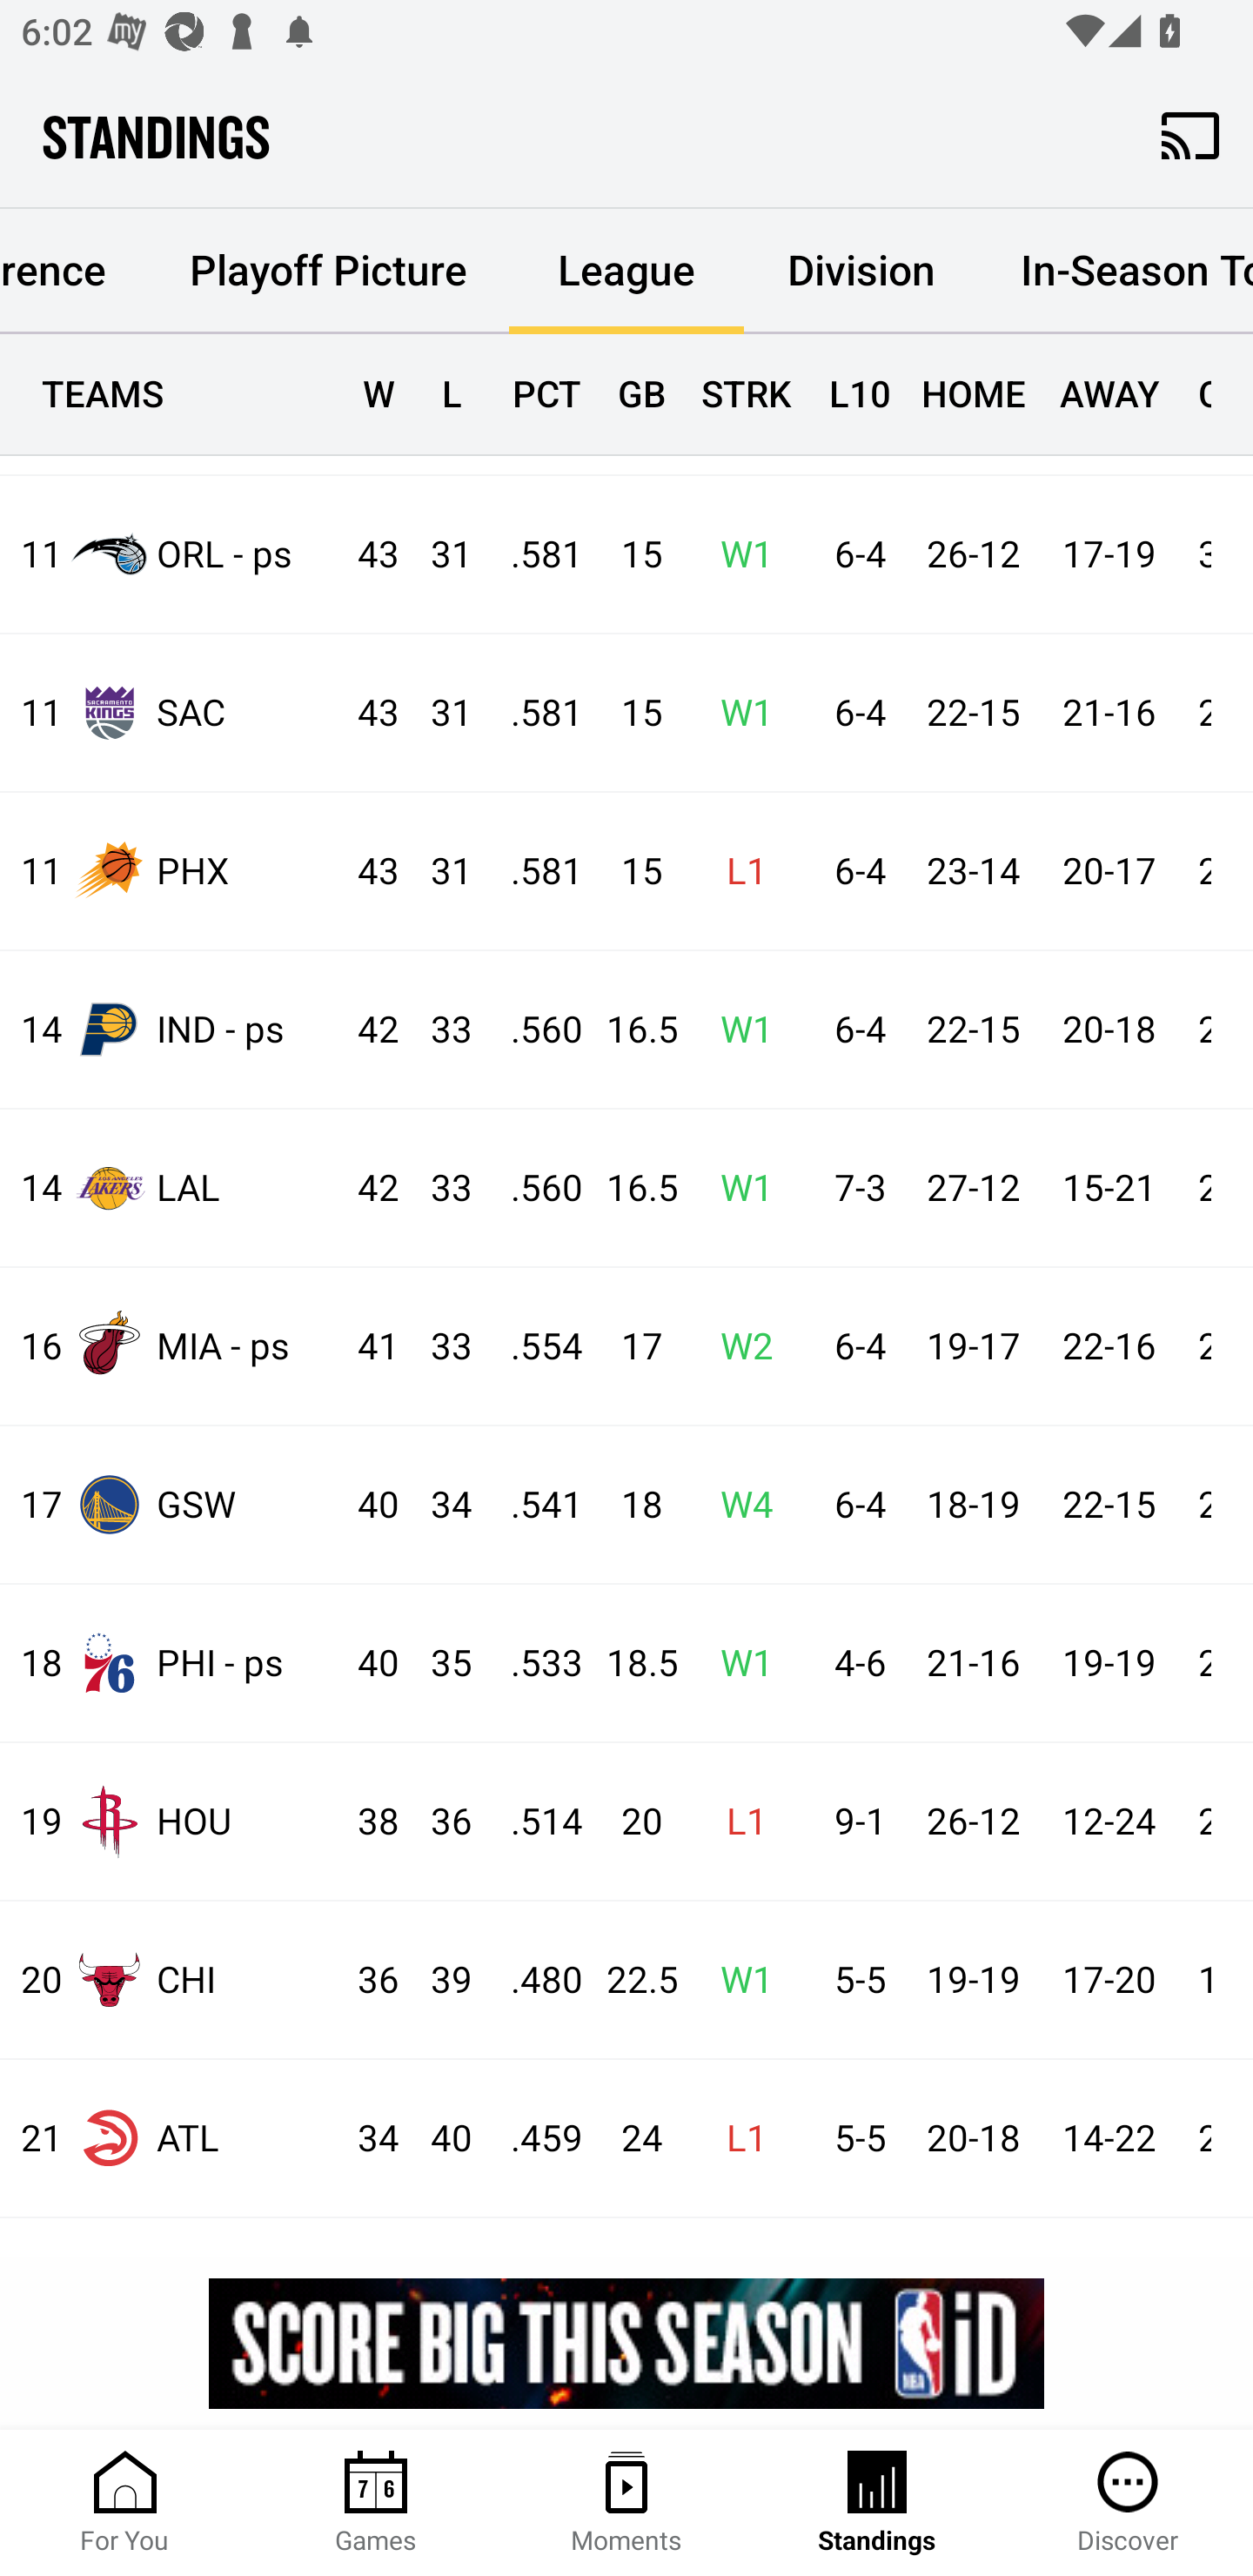 Image resolution: width=1253 pixels, height=2576 pixels. What do you see at coordinates (973, 1981) in the screenshot?
I see `19-19` at bounding box center [973, 1981].